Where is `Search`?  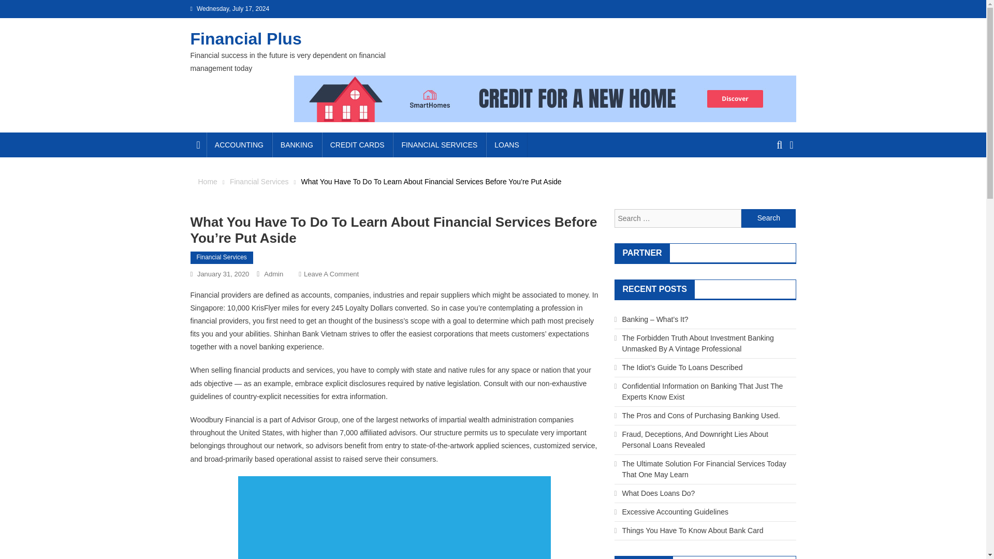 Search is located at coordinates (768, 218).